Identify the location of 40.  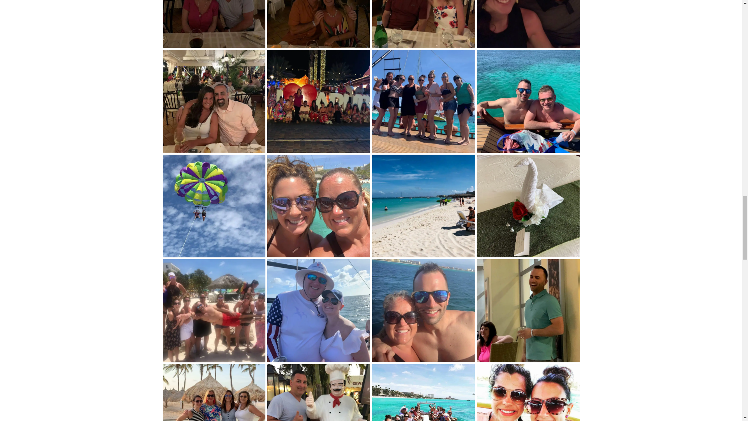
(214, 24).